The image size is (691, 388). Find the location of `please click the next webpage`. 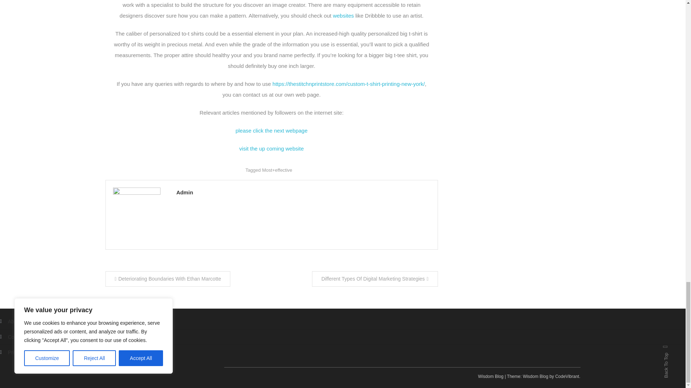

please click the next webpage is located at coordinates (271, 130).